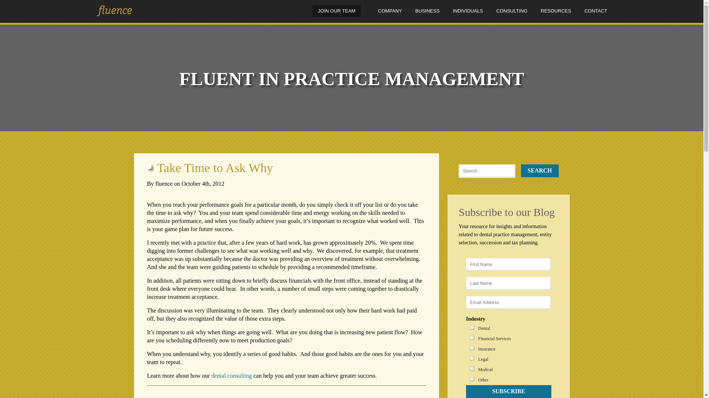 The width and height of the screenshot is (709, 398). Describe the element at coordinates (467, 14) in the screenshot. I see `INDIVIDUALS` at that location.